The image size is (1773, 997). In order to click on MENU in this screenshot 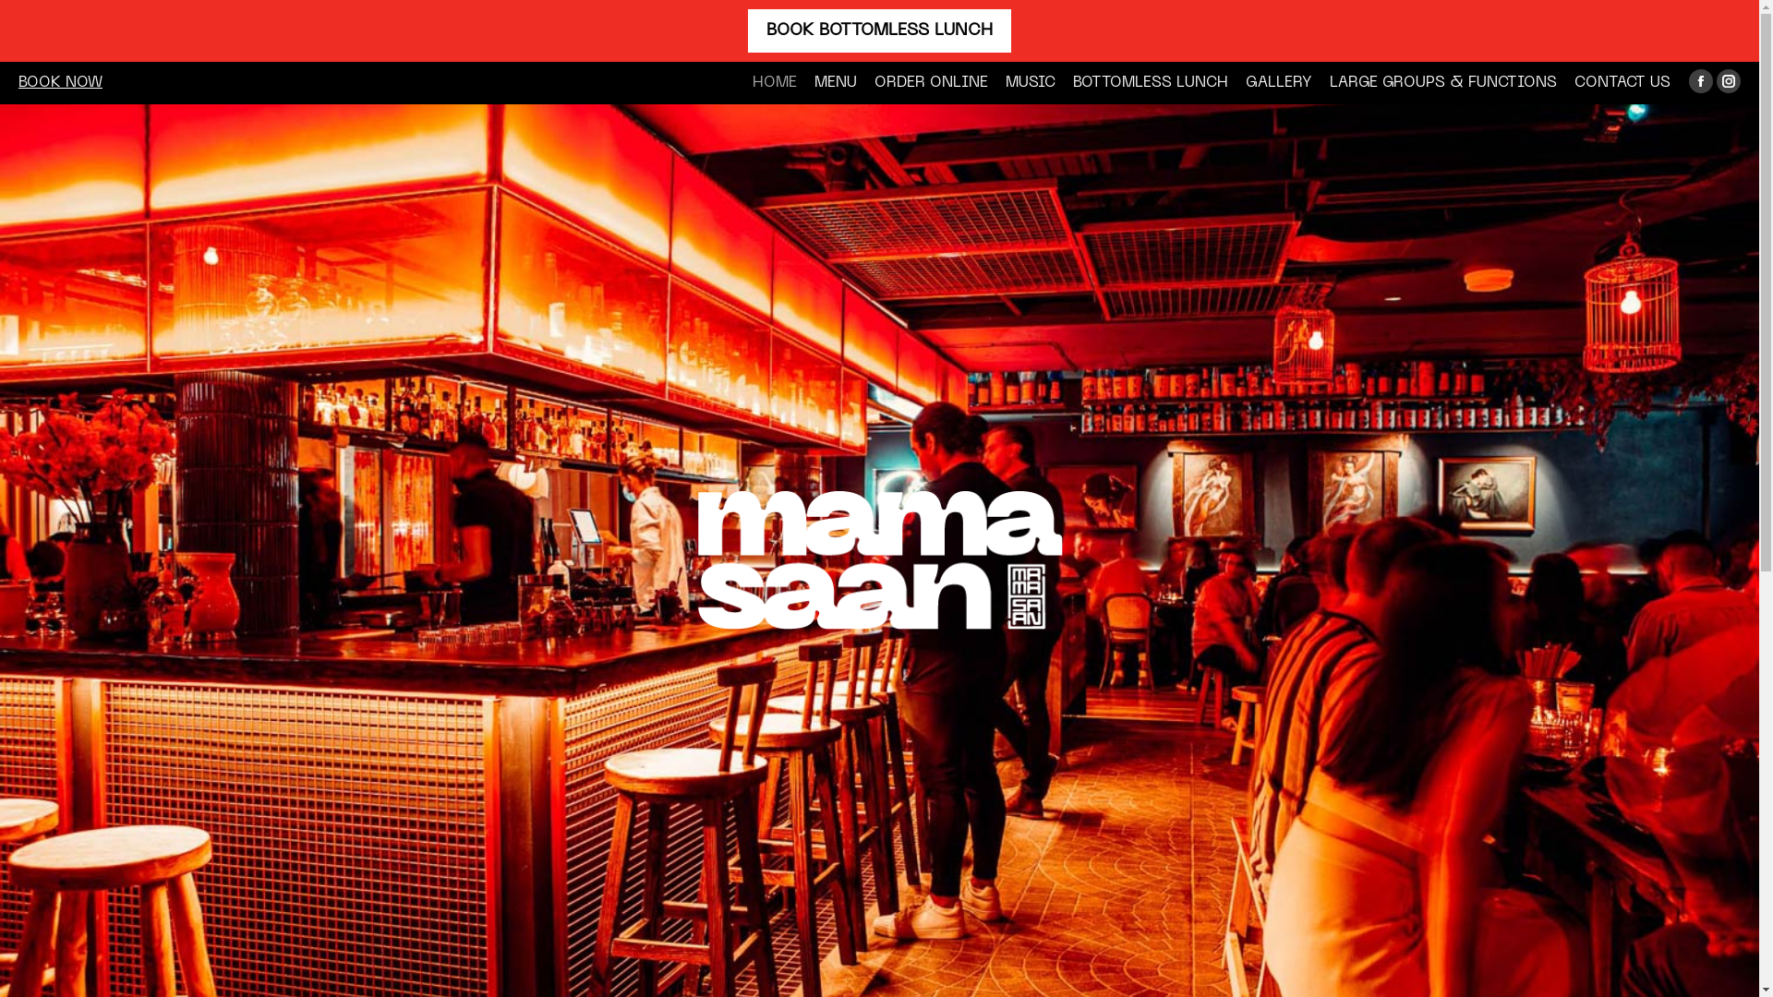, I will do `click(836, 83)`.